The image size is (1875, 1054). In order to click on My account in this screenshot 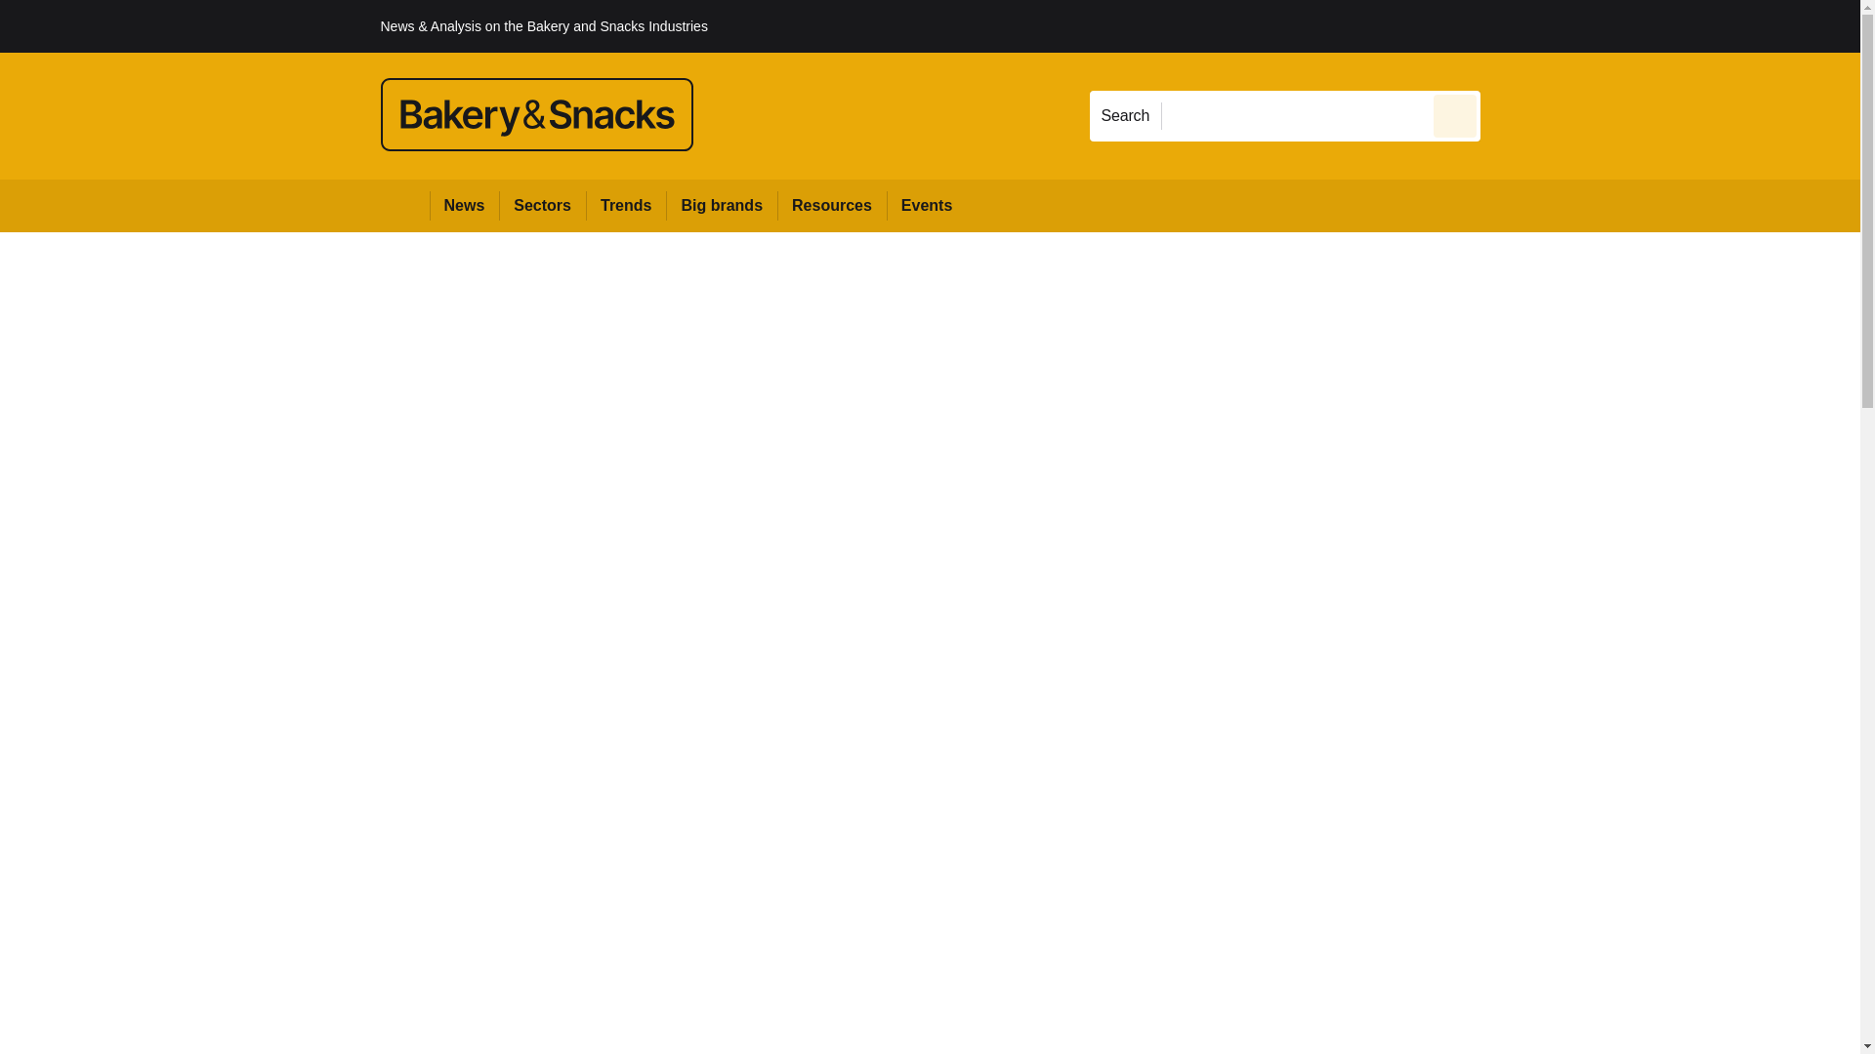, I will do `click(1619, 25)`.